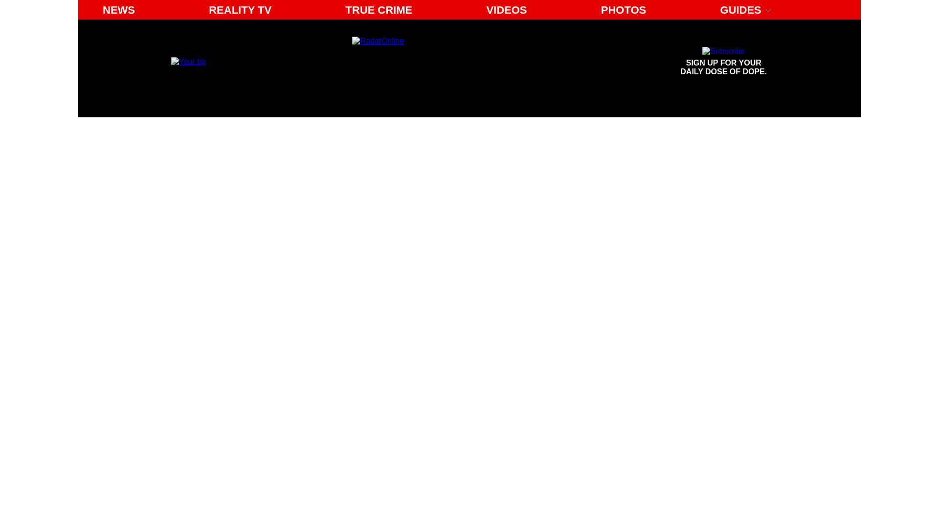 Image resolution: width=939 pixels, height=528 pixels. I want to click on REALITY TV, so click(118, 10).